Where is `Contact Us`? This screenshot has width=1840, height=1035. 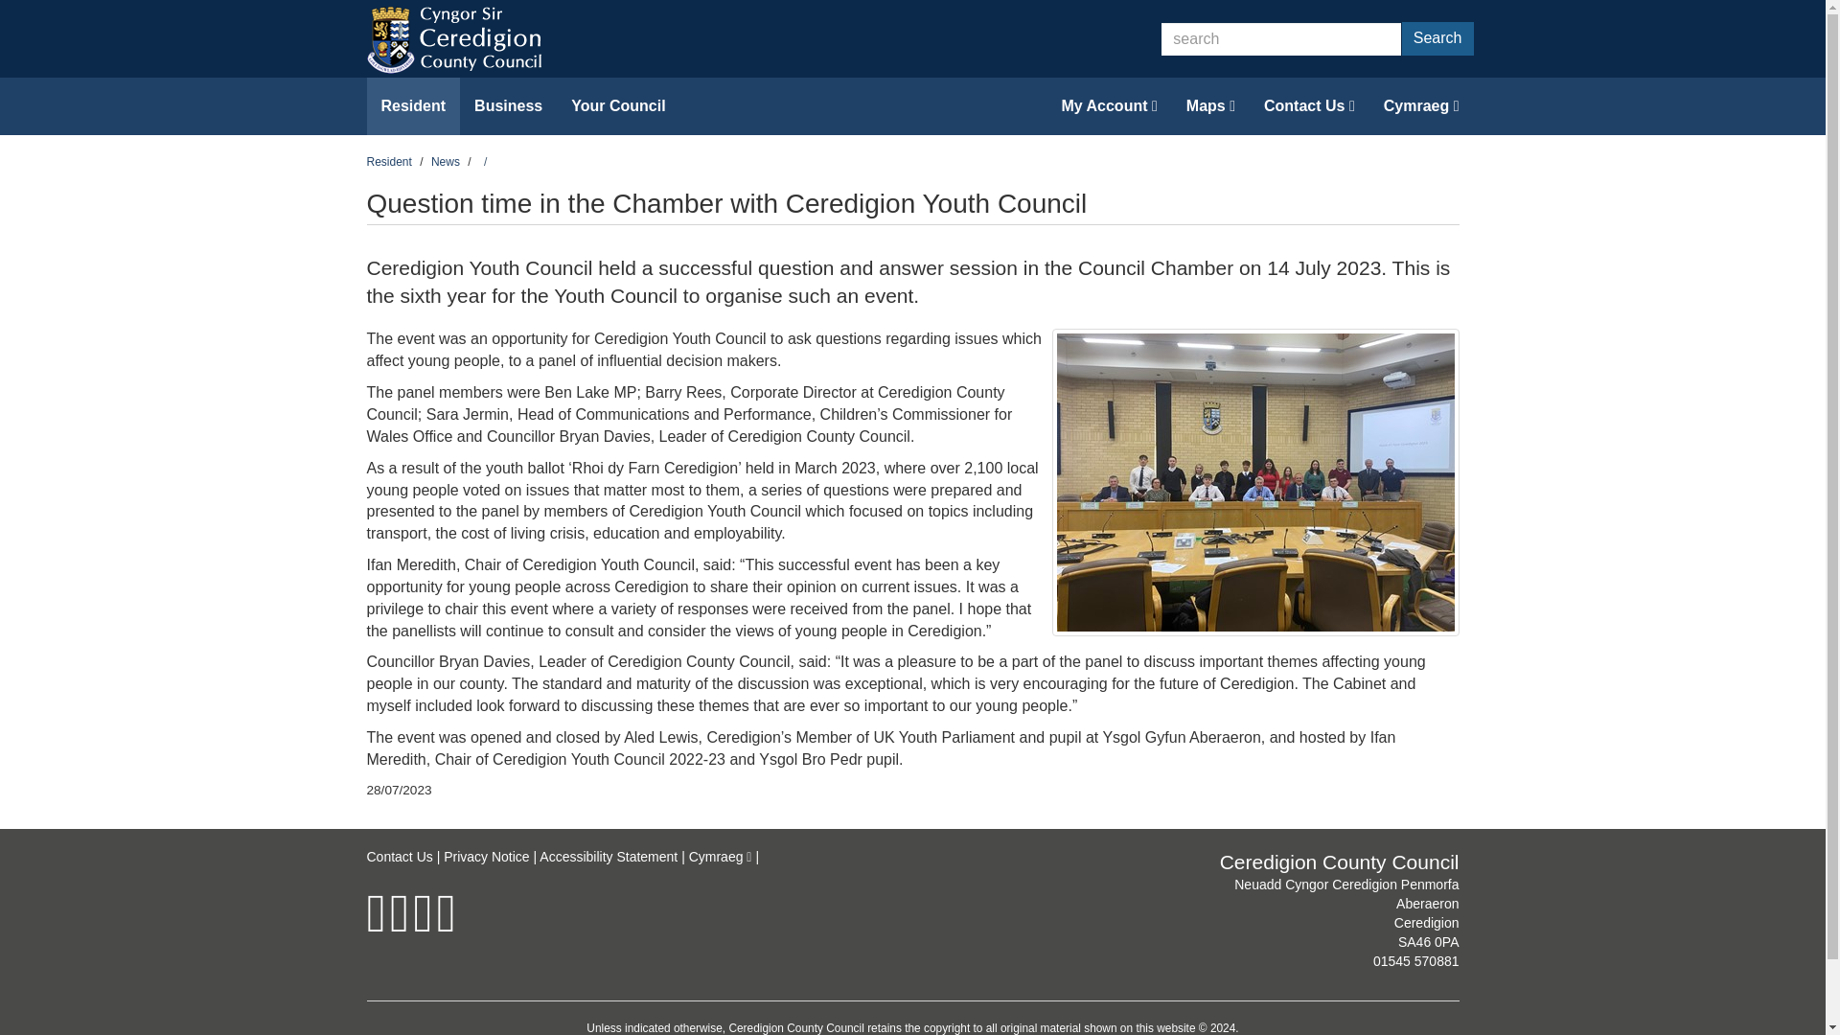
Contact Us is located at coordinates (1309, 106).